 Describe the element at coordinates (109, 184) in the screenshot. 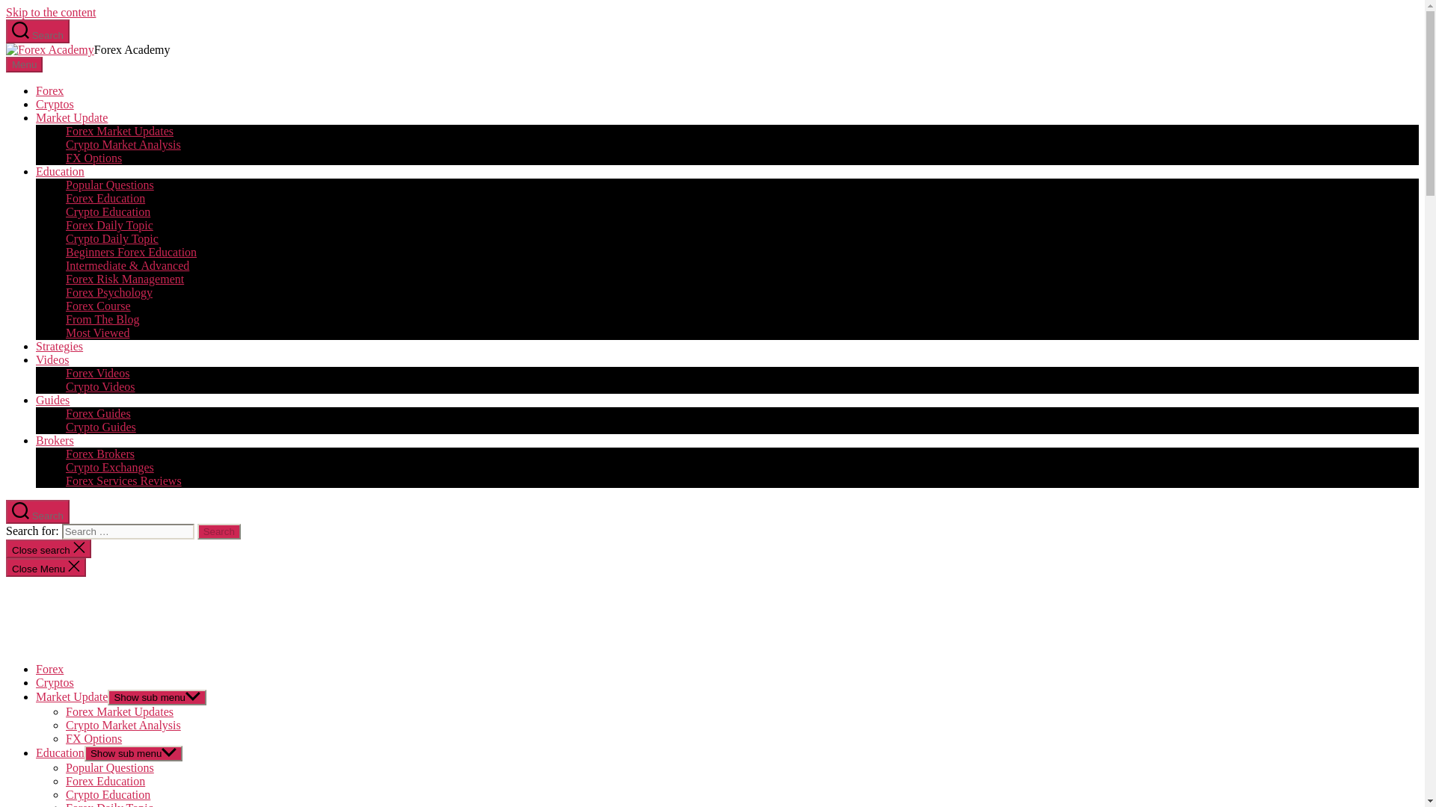

I see `Popular Questions` at that location.